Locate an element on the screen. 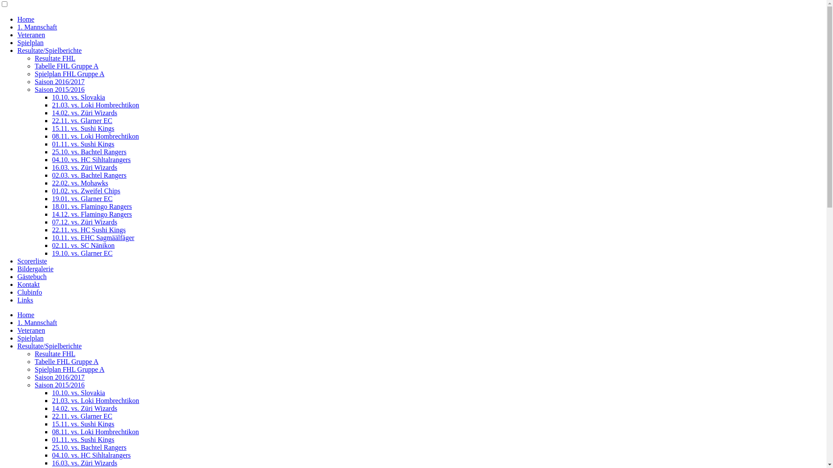 The height and width of the screenshot is (468, 833). 02.03. vs. Bachtel Rangers is located at coordinates (89, 175).